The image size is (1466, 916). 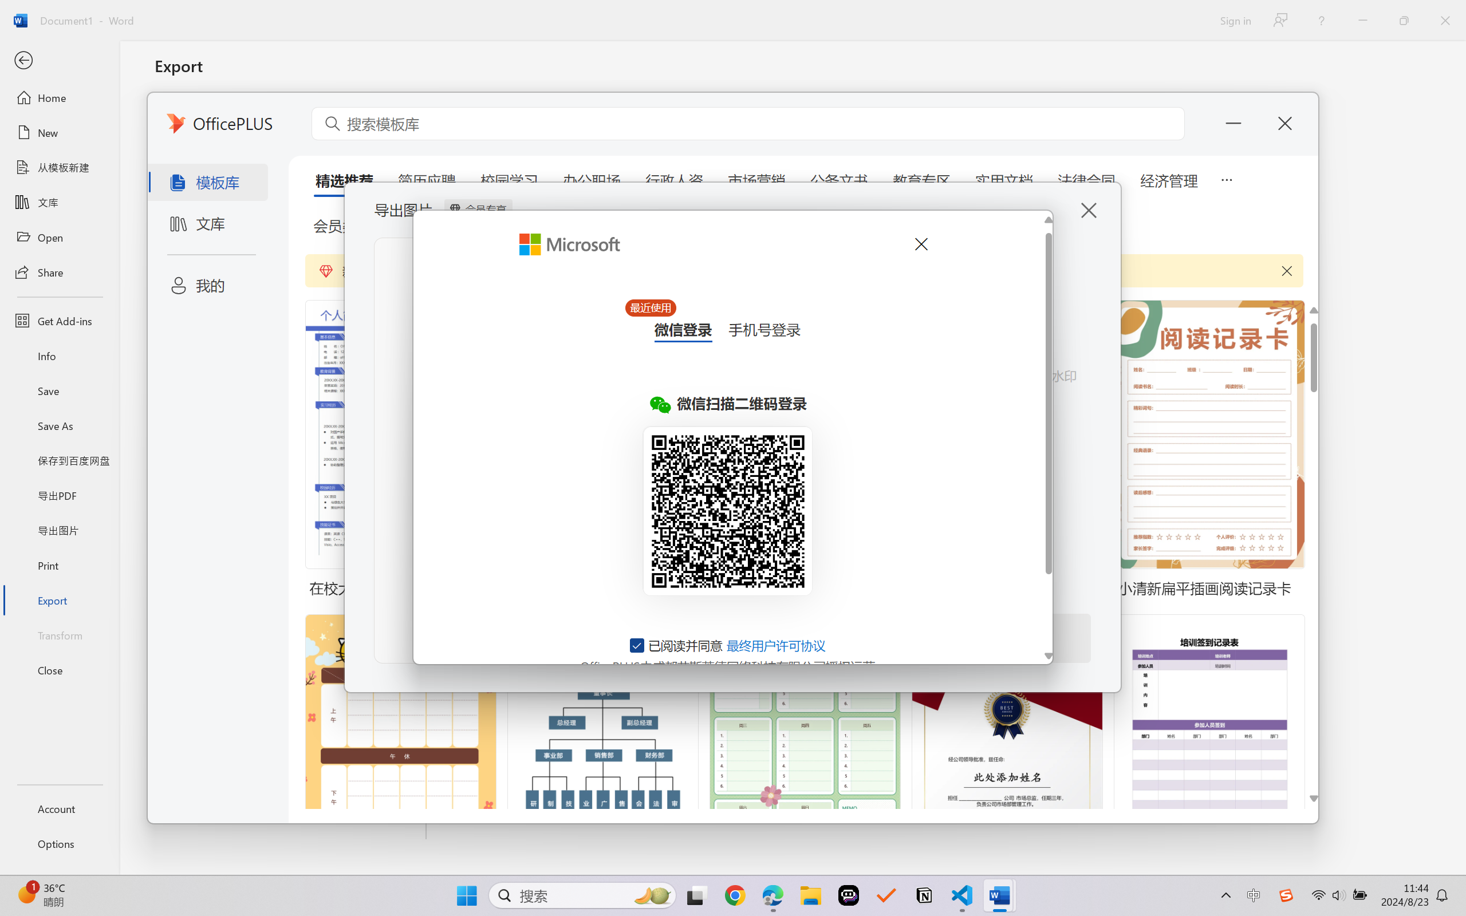 I want to click on Transform, so click(x=60, y=634).